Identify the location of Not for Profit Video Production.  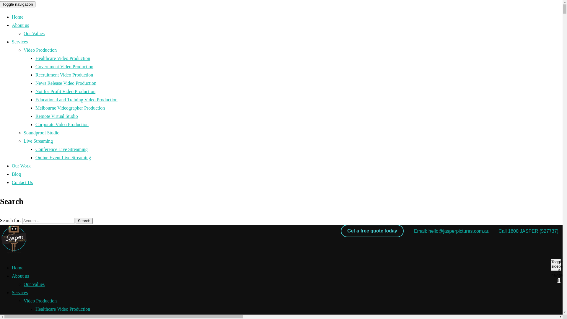
(66, 92).